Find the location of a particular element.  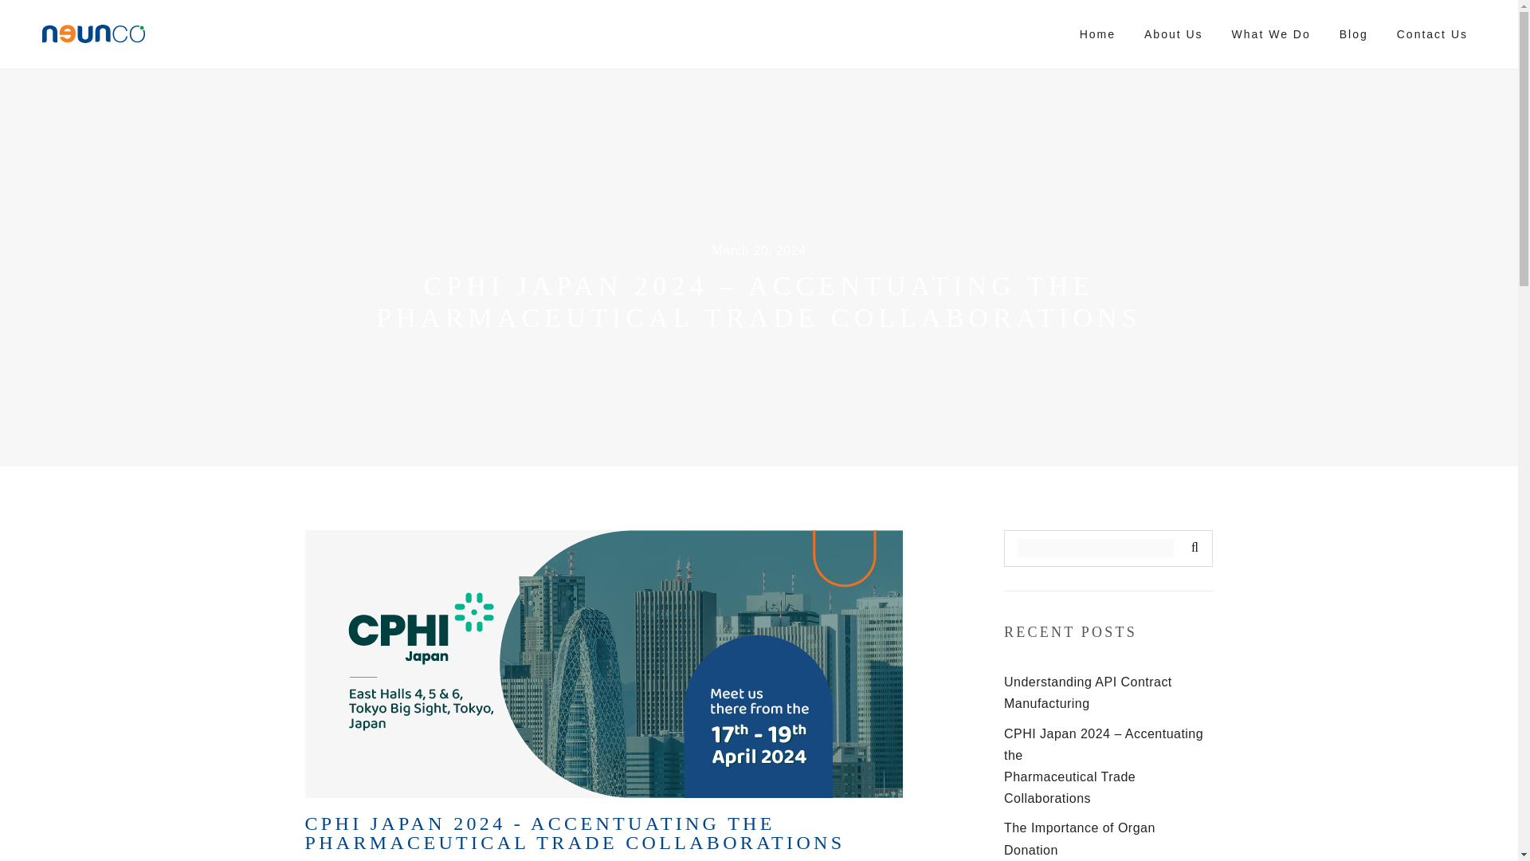

Blog is located at coordinates (1353, 34).